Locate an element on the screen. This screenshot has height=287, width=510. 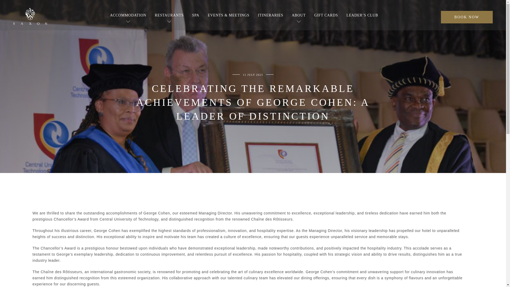
ACCOMMODATION is located at coordinates (128, 15).